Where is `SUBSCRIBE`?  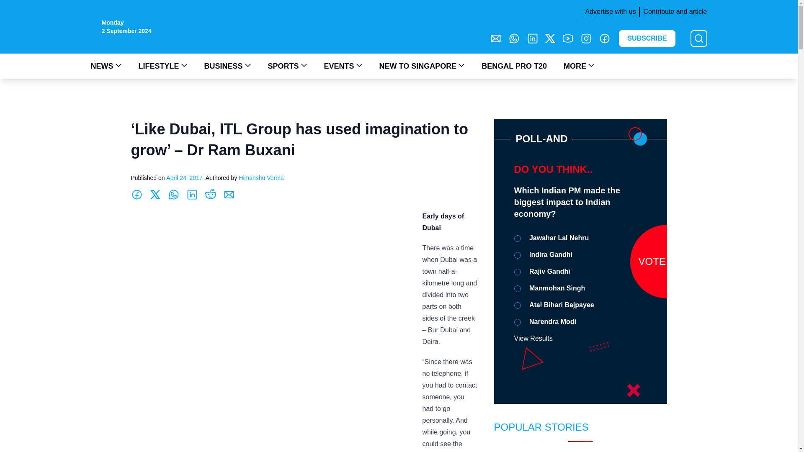
SUBSCRIBE is located at coordinates (647, 39).